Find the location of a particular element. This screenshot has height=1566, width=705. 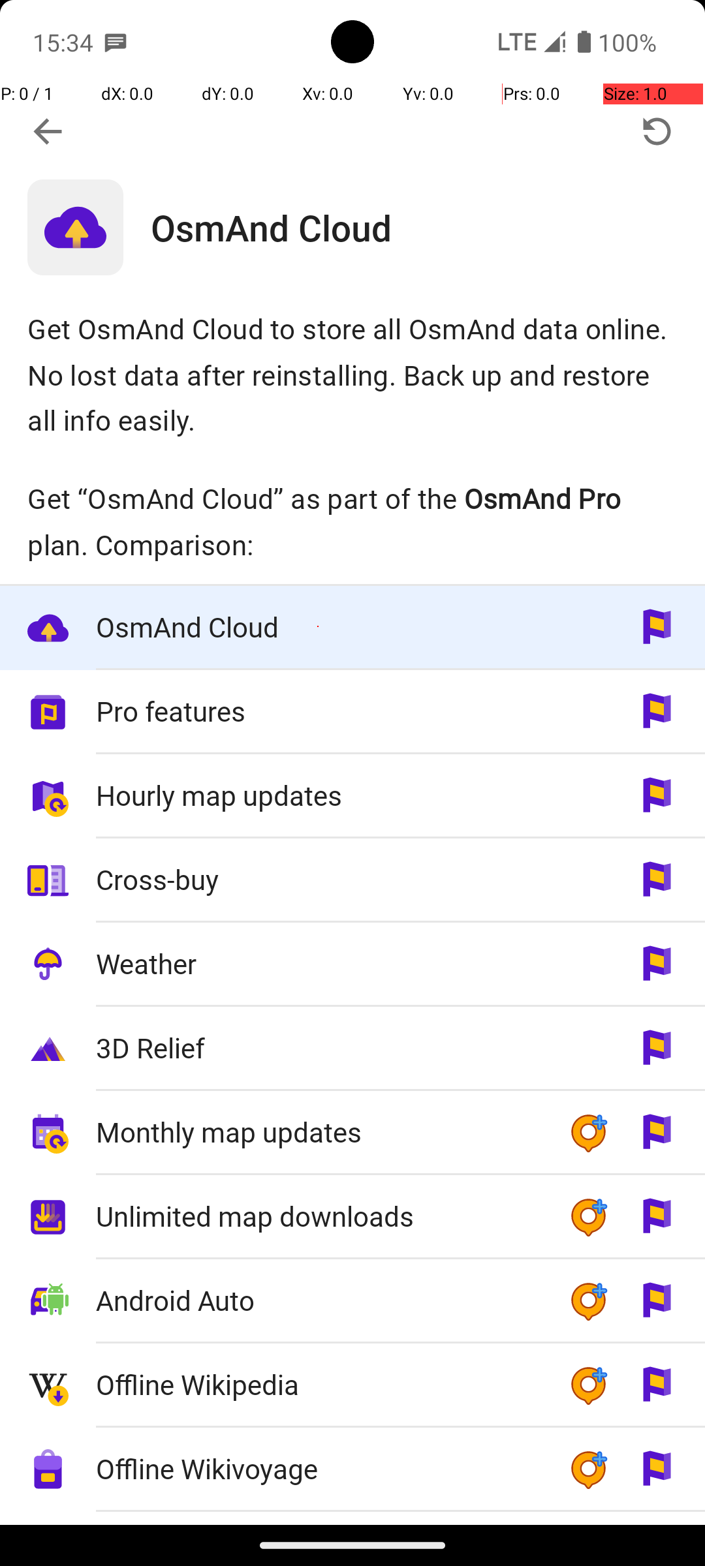

Weather available as part of the OsmAnd Pro plan is located at coordinates (352, 964).